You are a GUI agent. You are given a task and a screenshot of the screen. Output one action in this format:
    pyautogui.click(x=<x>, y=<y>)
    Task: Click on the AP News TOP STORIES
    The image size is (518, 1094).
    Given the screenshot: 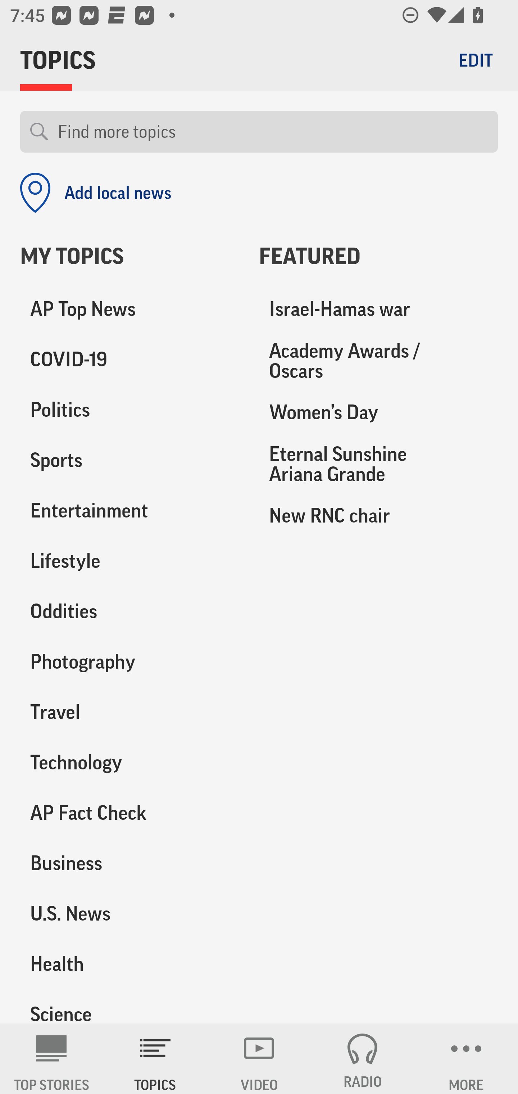 What is the action you would take?
    pyautogui.click(x=52, y=1059)
    